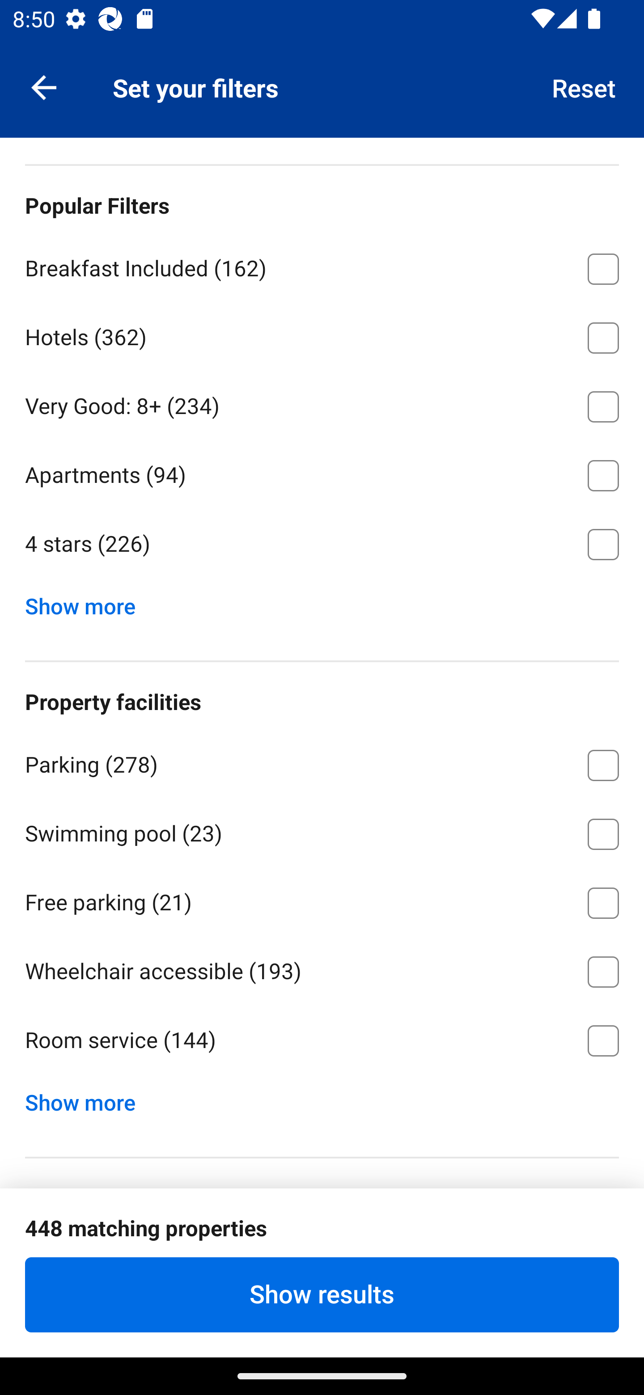  I want to click on Reset, so click(584, 87).